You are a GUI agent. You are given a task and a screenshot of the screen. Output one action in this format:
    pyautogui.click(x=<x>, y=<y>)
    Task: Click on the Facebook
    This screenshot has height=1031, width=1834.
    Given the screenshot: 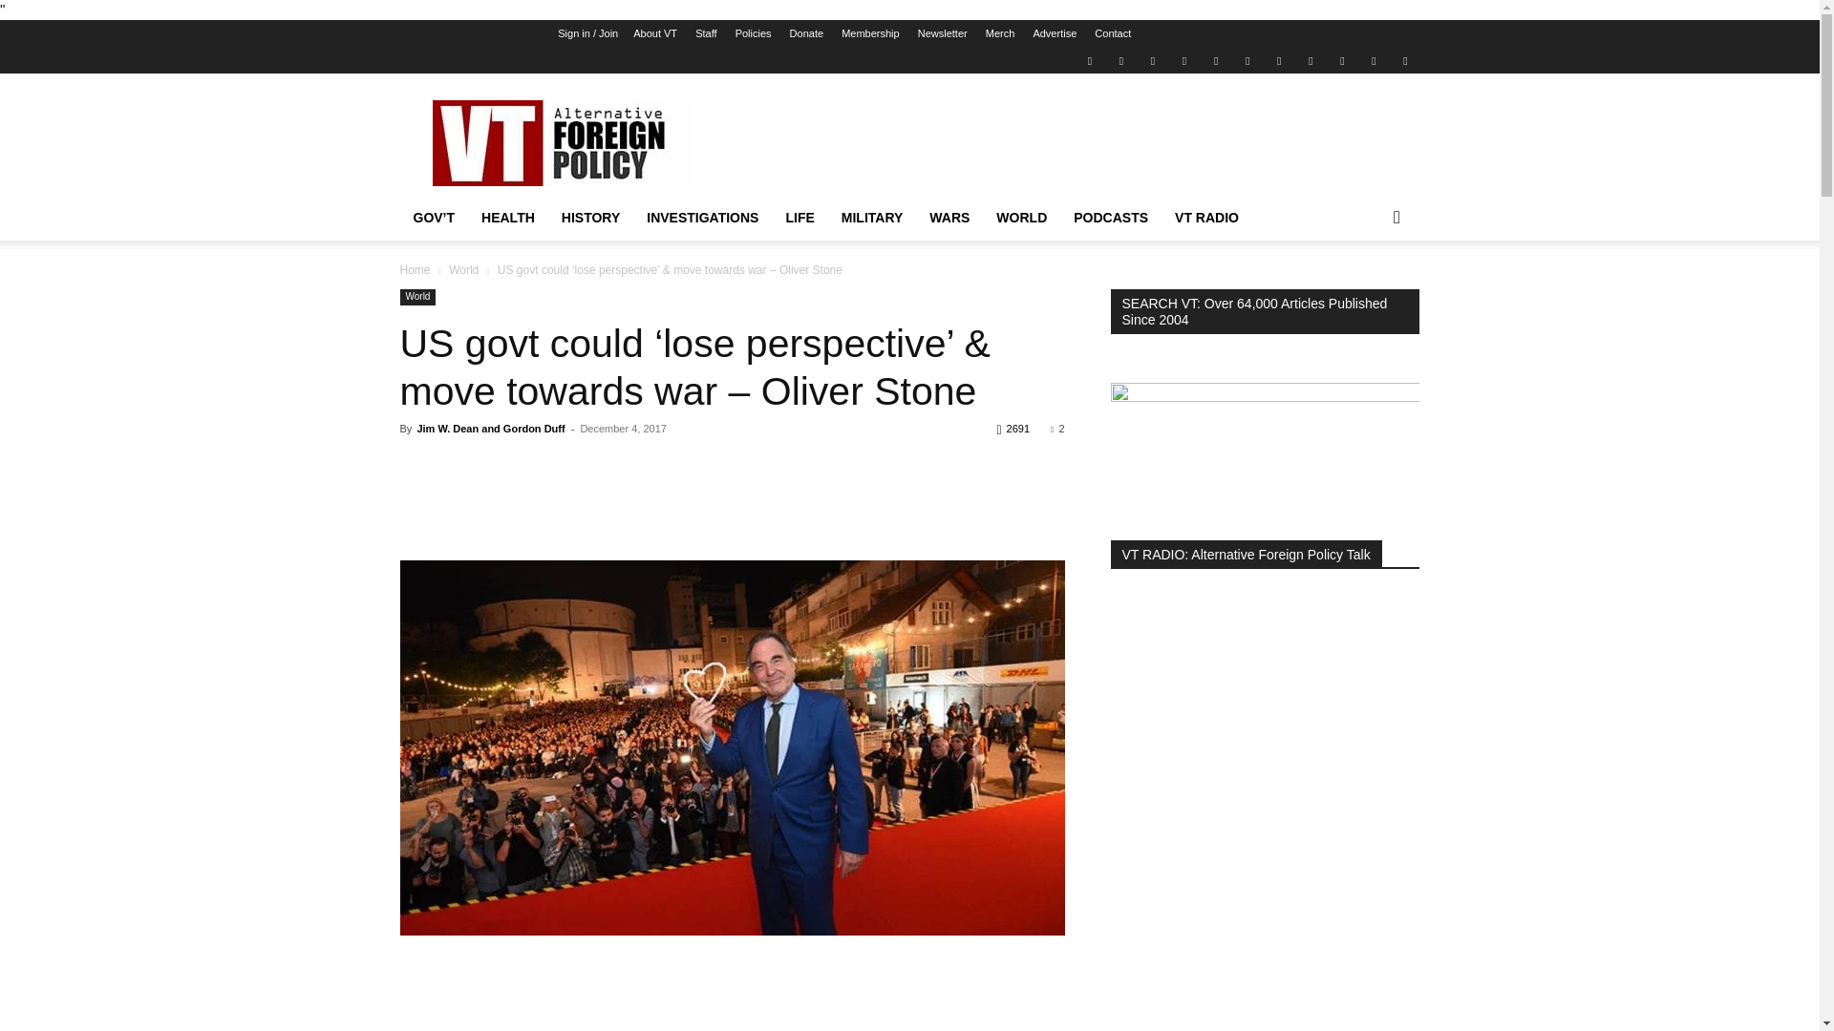 What is the action you would take?
    pyautogui.click(x=1121, y=59)
    